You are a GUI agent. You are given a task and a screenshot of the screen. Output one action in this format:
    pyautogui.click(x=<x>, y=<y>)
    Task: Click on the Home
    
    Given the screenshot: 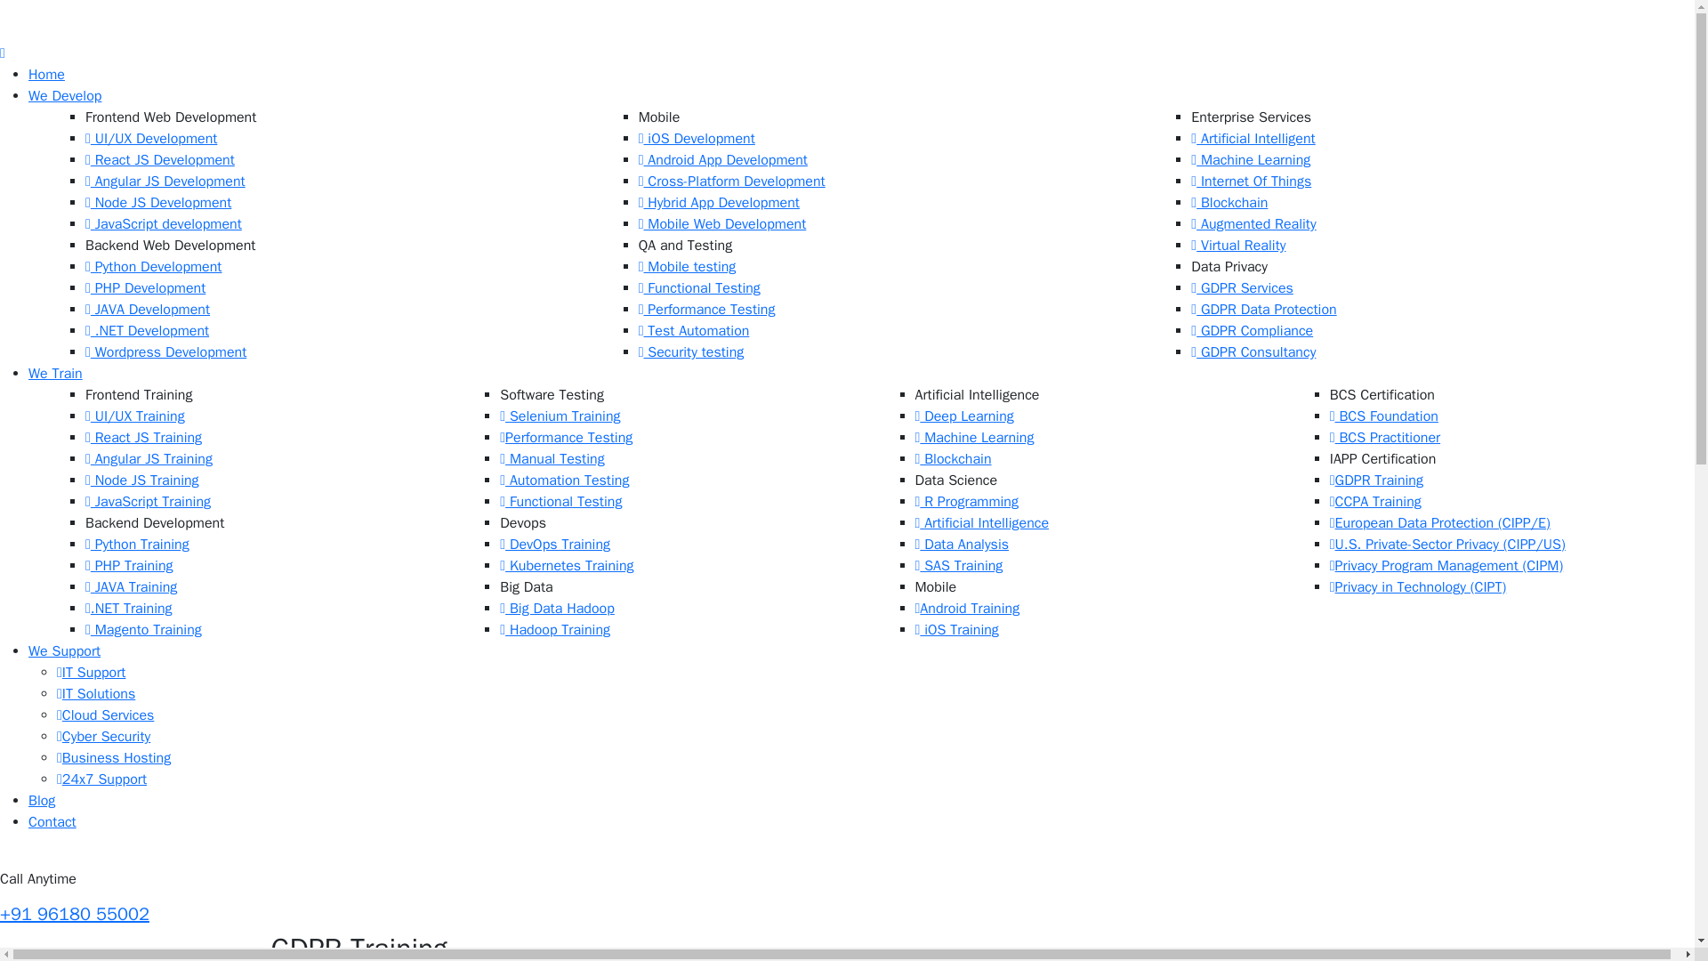 What is the action you would take?
    pyautogui.click(x=46, y=75)
    